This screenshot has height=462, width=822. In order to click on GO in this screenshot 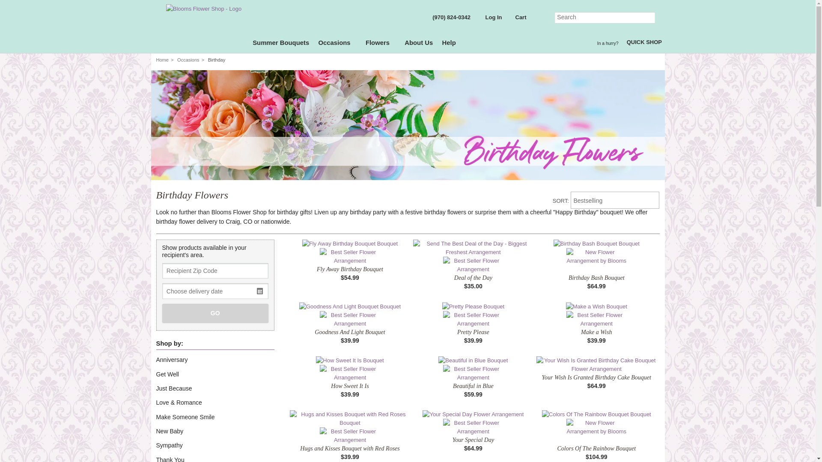, I will do `click(215, 313)`.